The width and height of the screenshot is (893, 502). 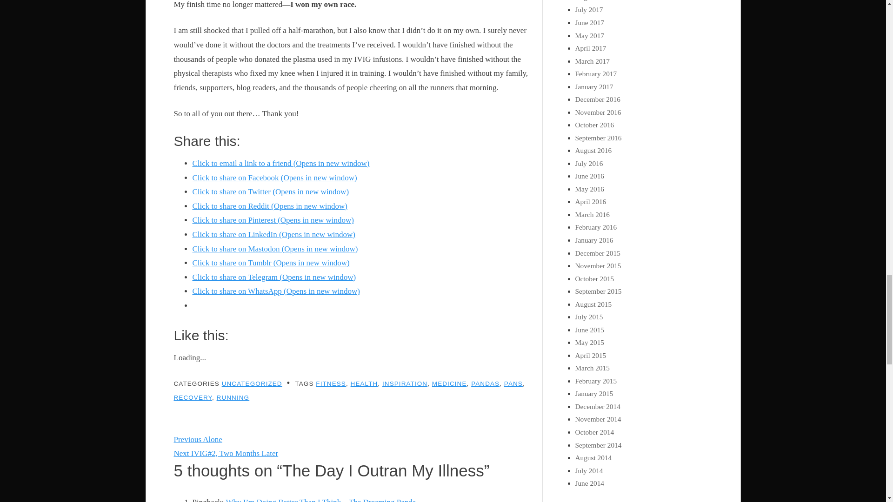 What do you see at coordinates (271, 263) in the screenshot?
I see `Click to share on Tumblr` at bounding box center [271, 263].